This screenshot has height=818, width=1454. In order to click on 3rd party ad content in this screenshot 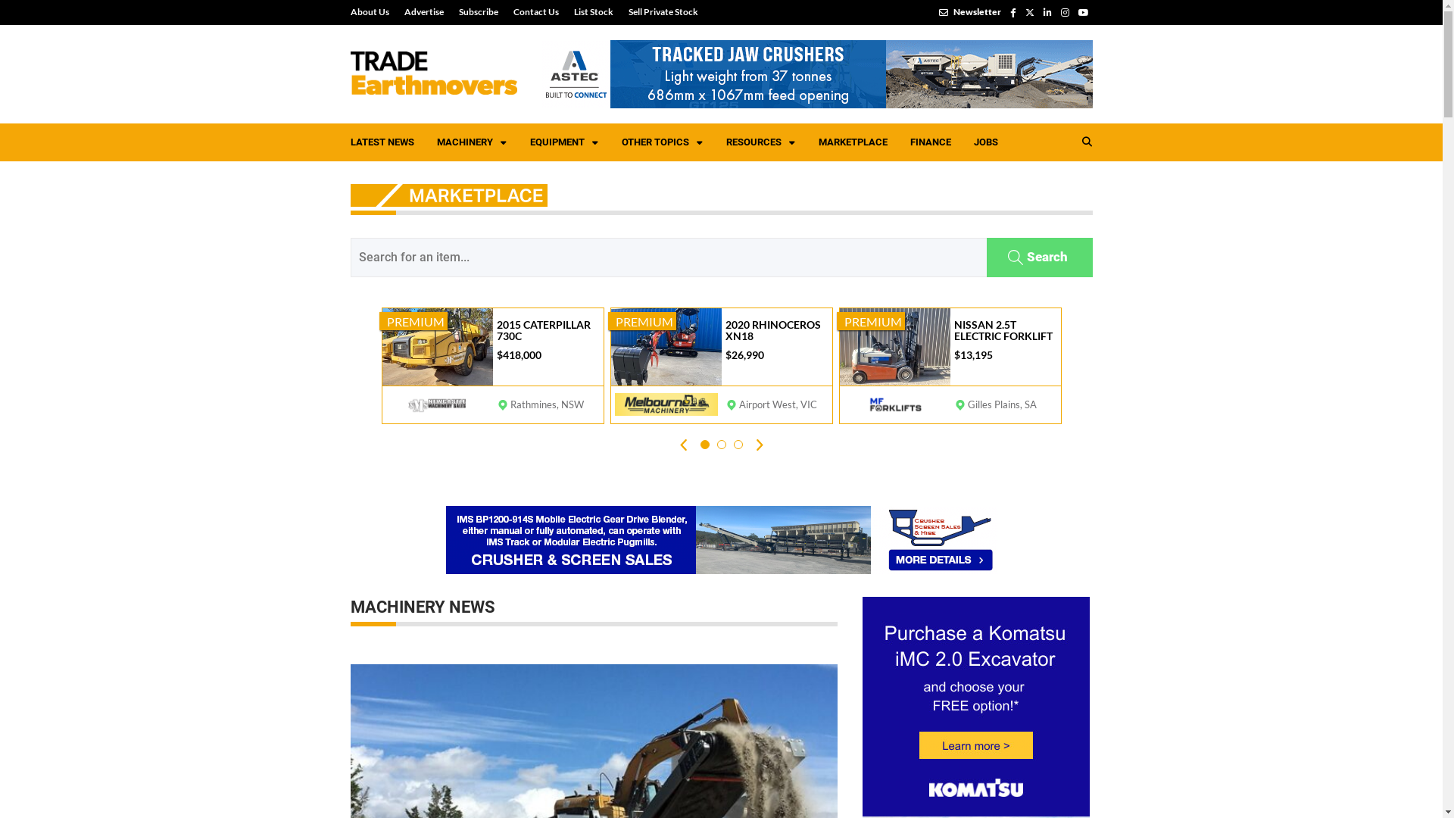, I will do `click(721, 540)`.